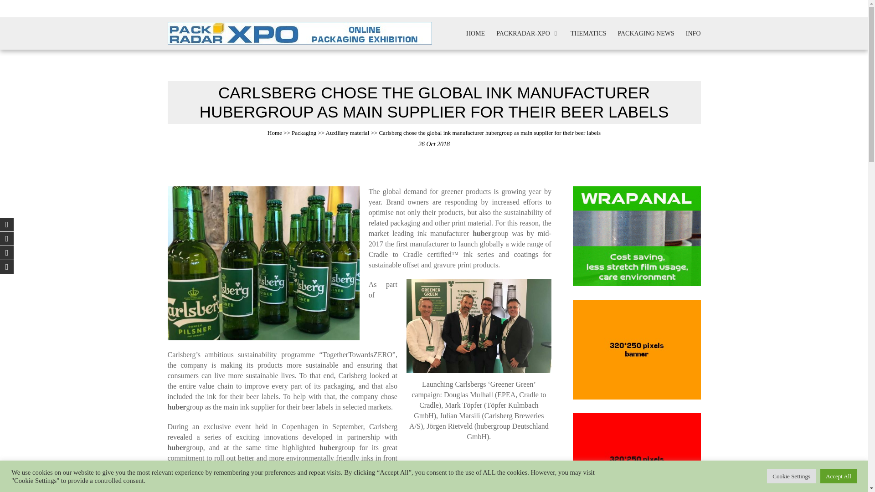  I want to click on THEMATICS, so click(588, 33).